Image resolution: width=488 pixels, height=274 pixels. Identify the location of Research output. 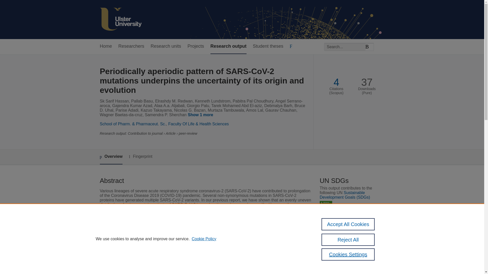
(228, 46).